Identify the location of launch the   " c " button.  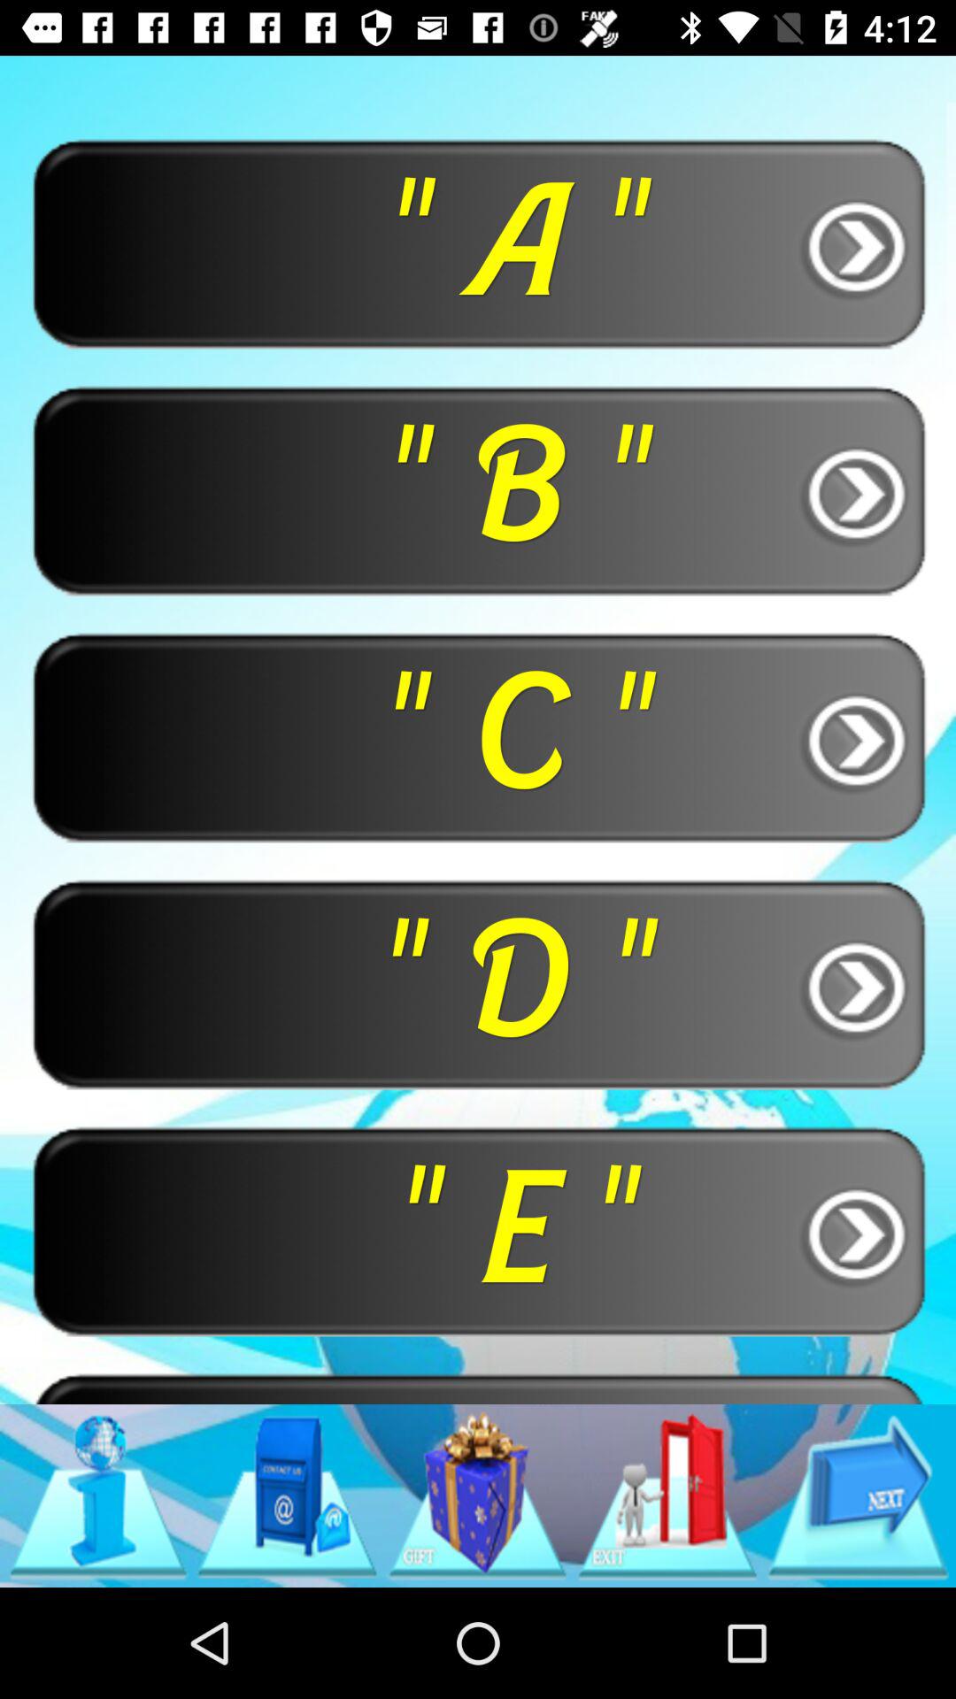
(478, 736).